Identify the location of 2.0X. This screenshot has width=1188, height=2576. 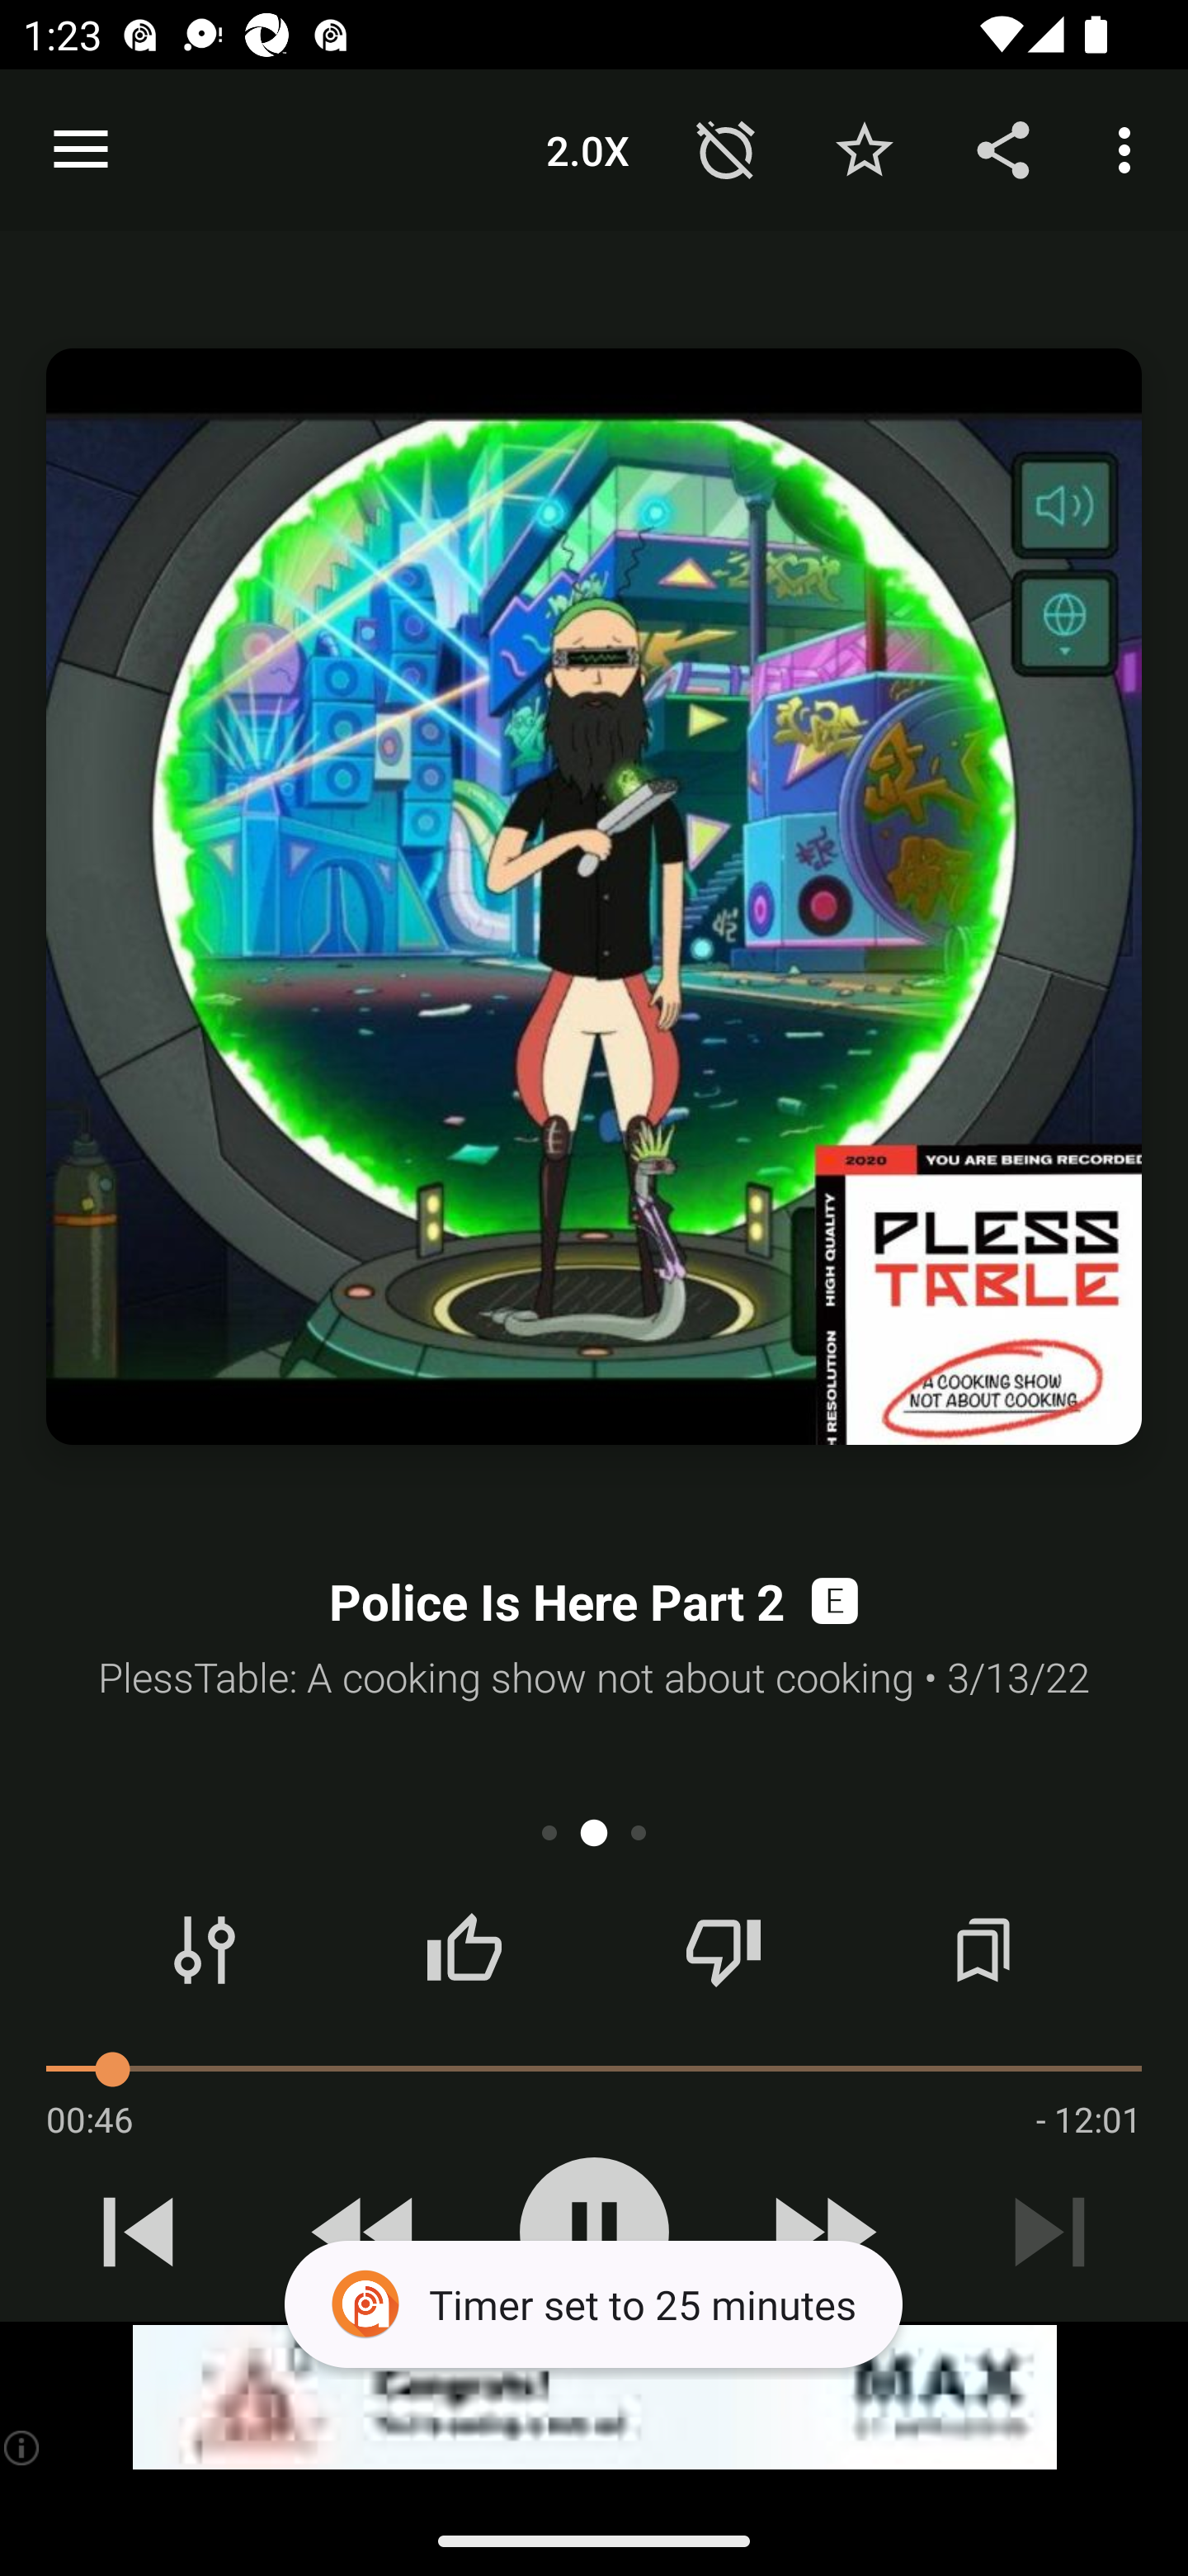
(587, 149).